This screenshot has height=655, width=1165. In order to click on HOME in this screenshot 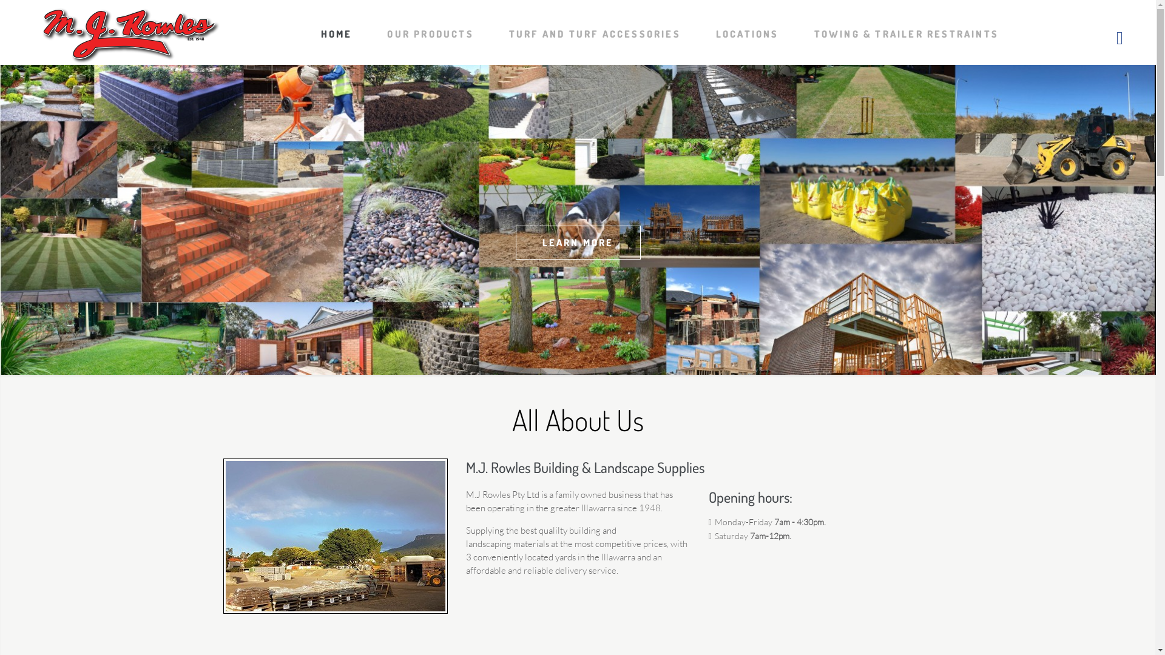, I will do `click(337, 33)`.